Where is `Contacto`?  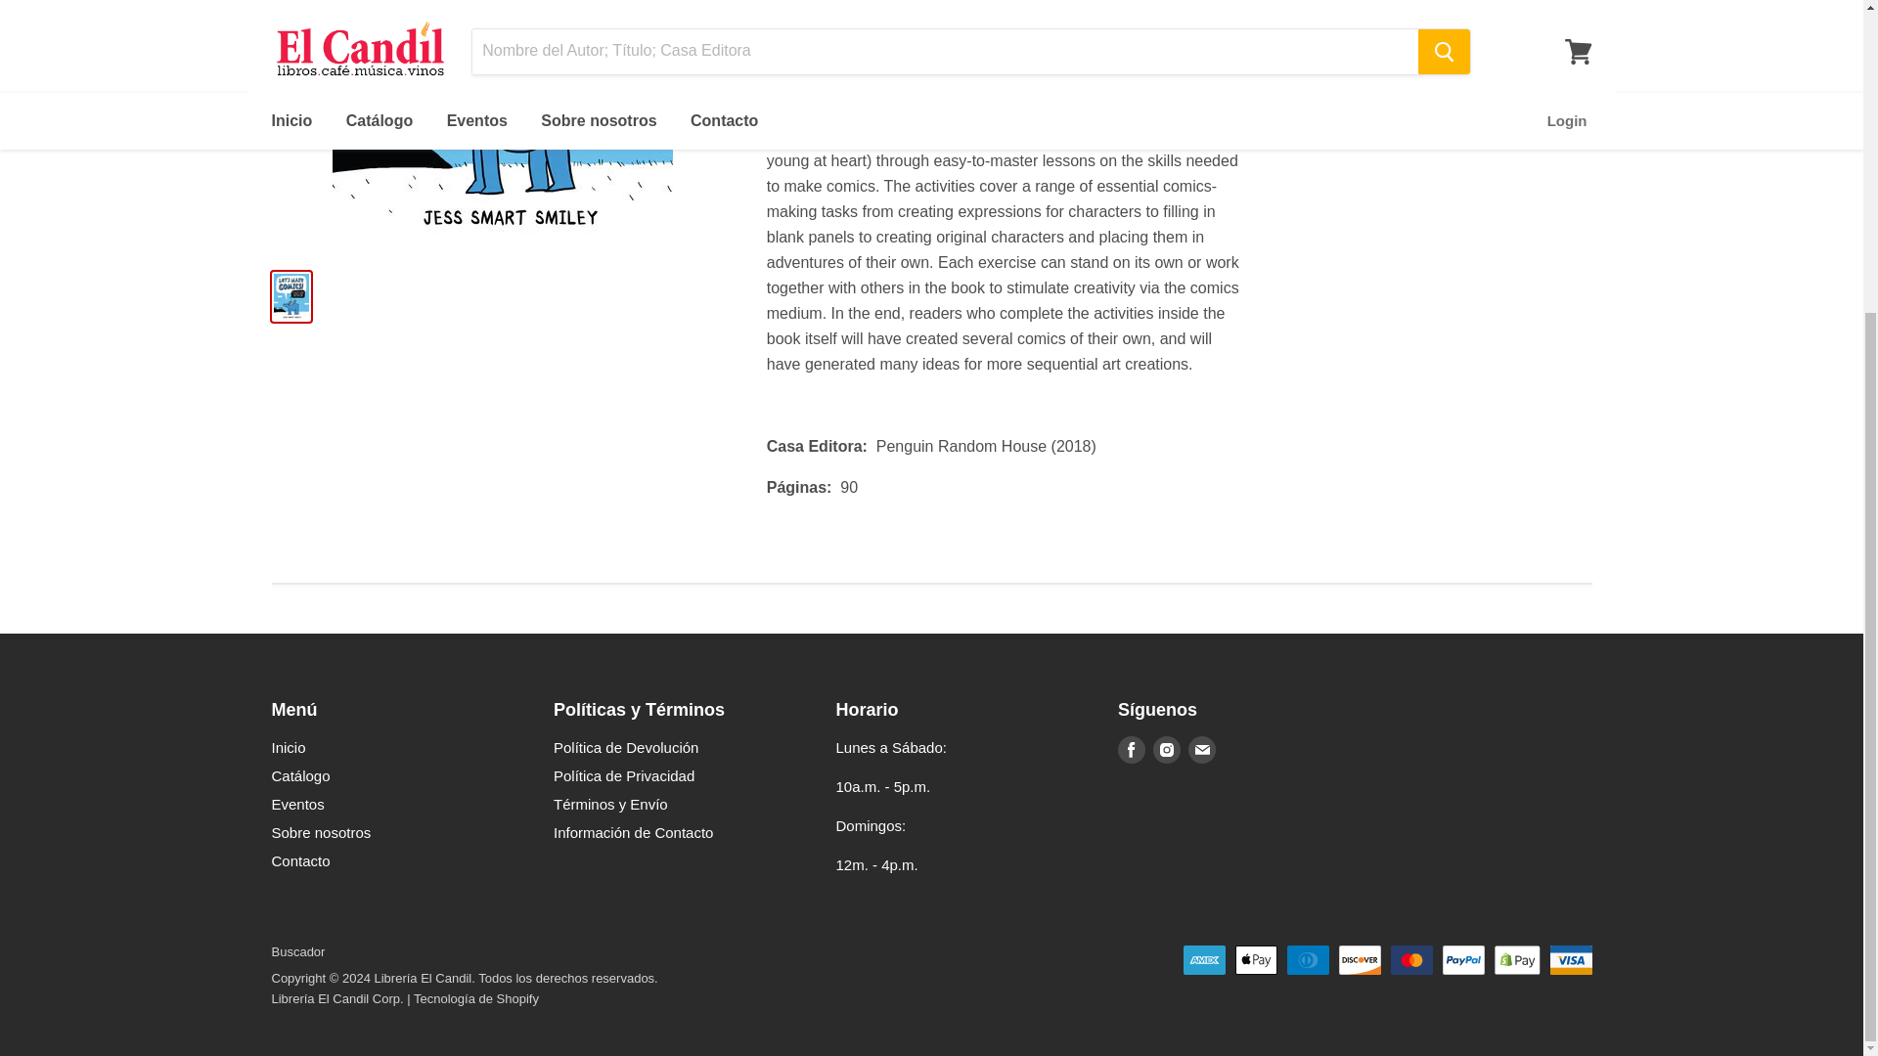 Contacto is located at coordinates (301, 860).